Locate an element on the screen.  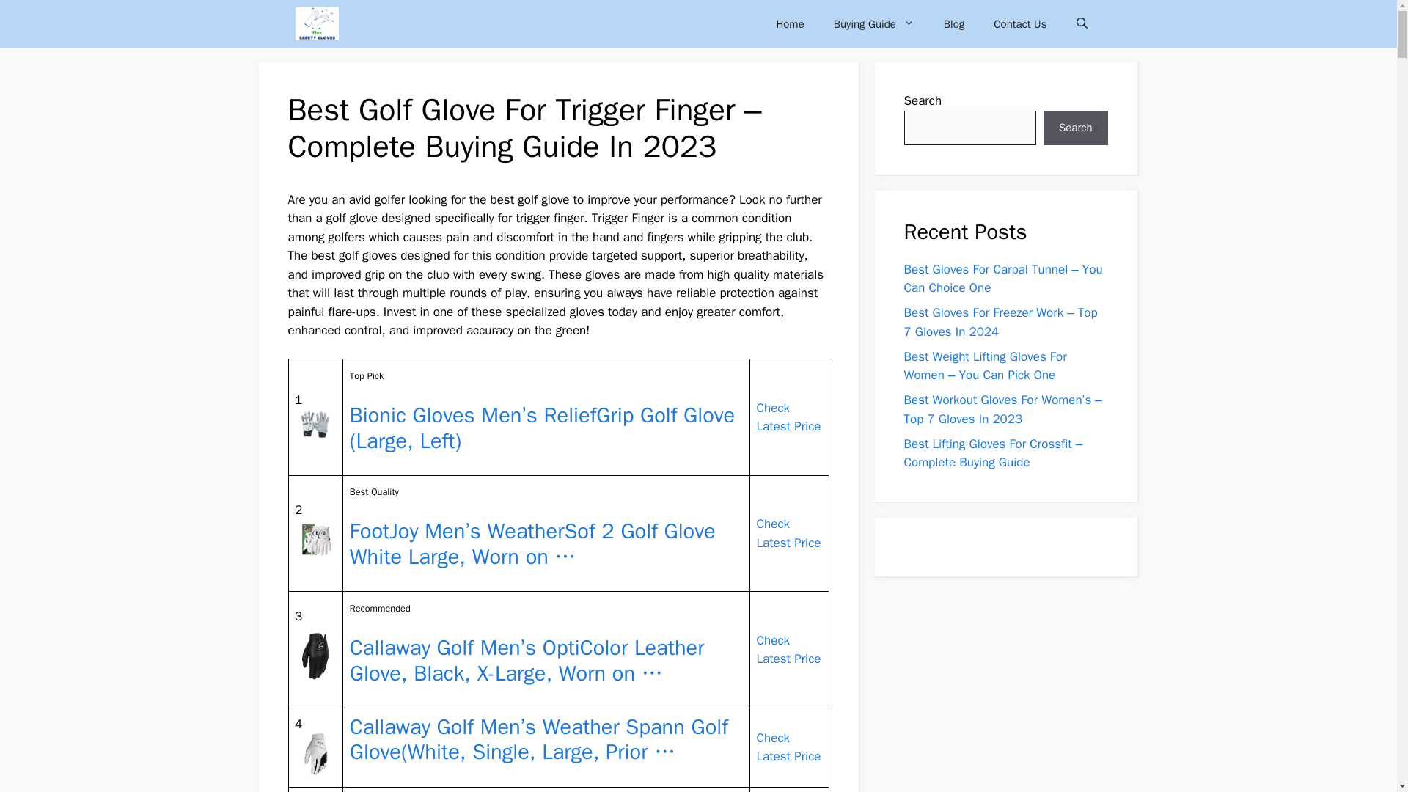
Check Latest Price is located at coordinates (789, 533).